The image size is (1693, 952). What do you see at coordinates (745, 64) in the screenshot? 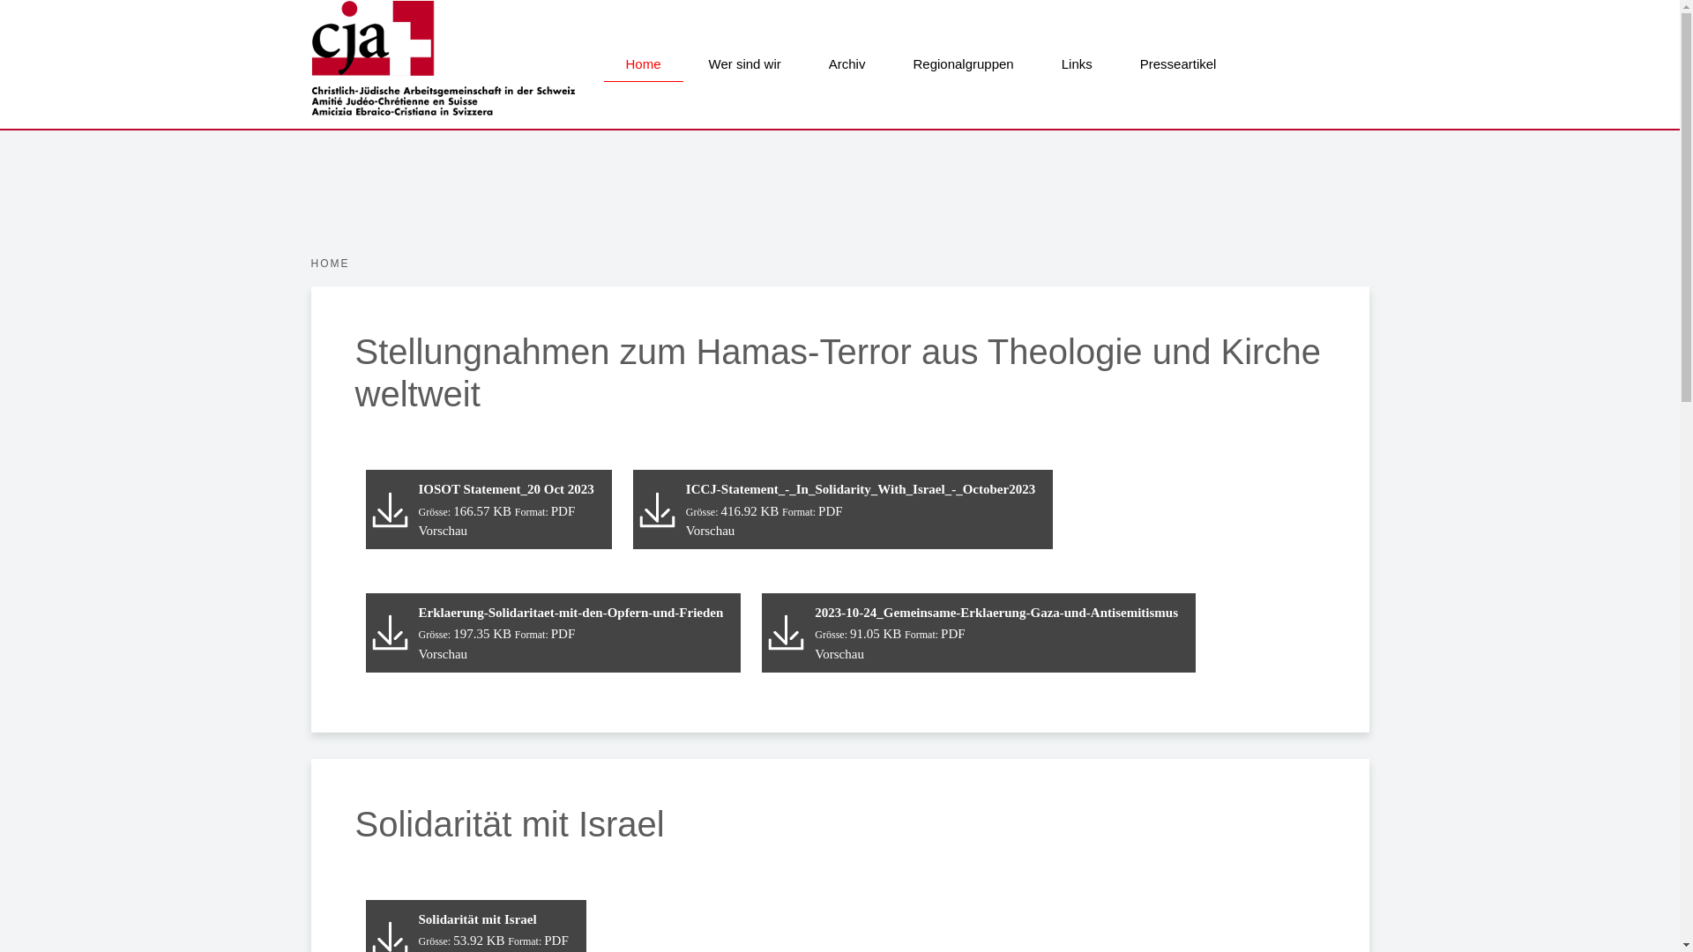
I see `Wer sind wir` at bounding box center [745, 64].